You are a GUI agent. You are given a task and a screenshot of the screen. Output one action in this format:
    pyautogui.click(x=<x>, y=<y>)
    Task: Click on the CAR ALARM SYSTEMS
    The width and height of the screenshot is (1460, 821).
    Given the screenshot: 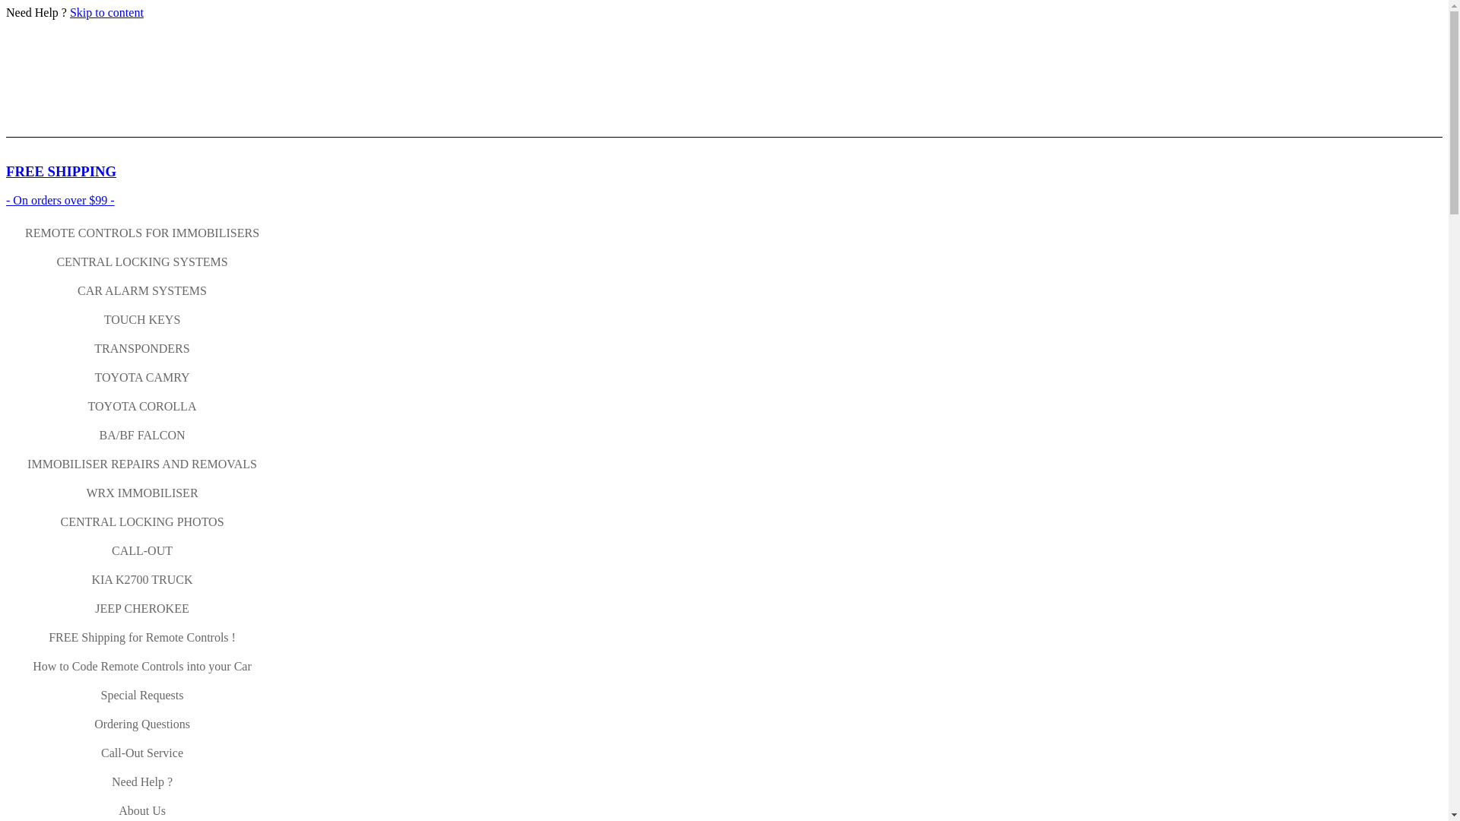 What is the action you would take?
    pyautogui.click(x=142, y=291)
    